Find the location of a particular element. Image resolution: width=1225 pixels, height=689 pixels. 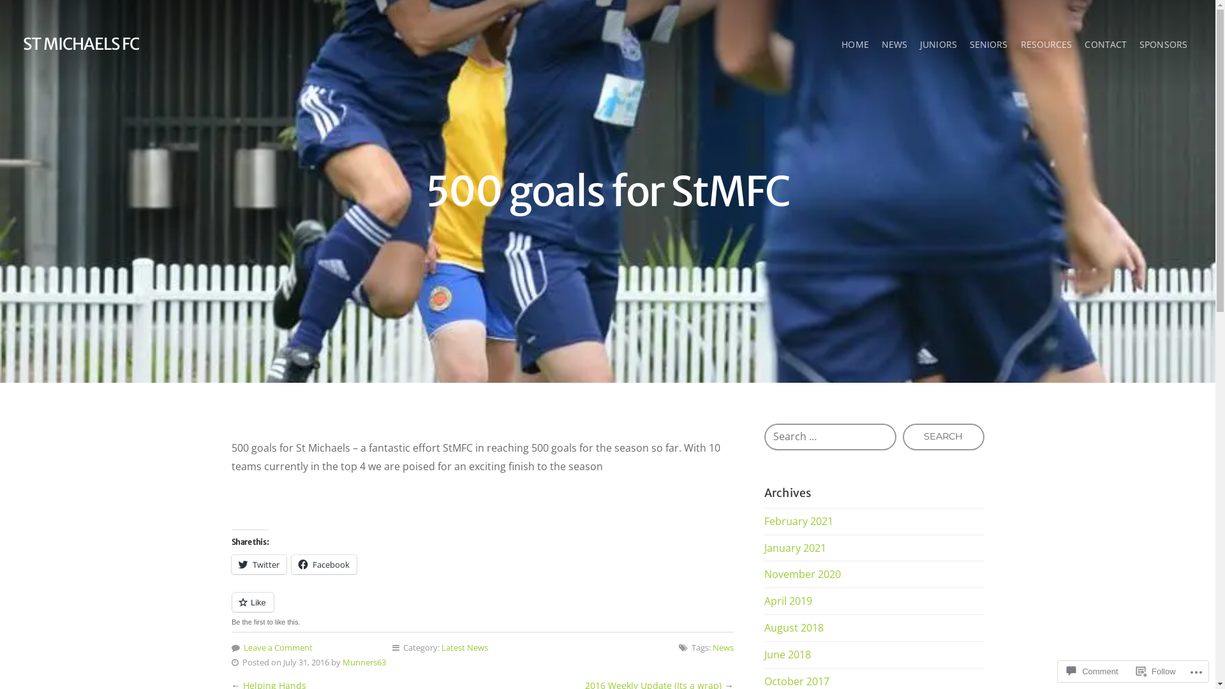

HOME is located at coordinates (855, 45).